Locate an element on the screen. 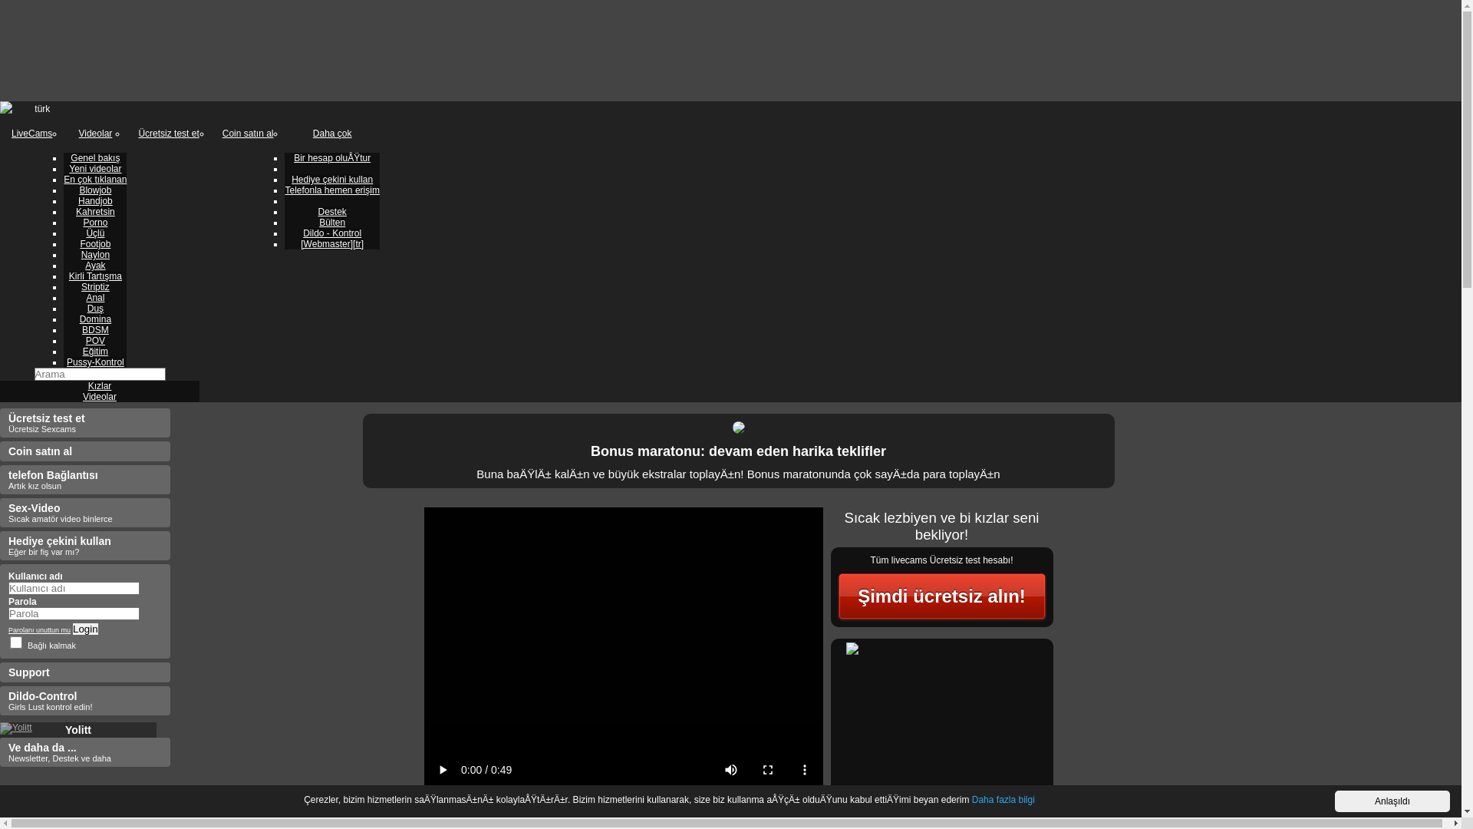  Naylon is located at coordinates (95, 255).